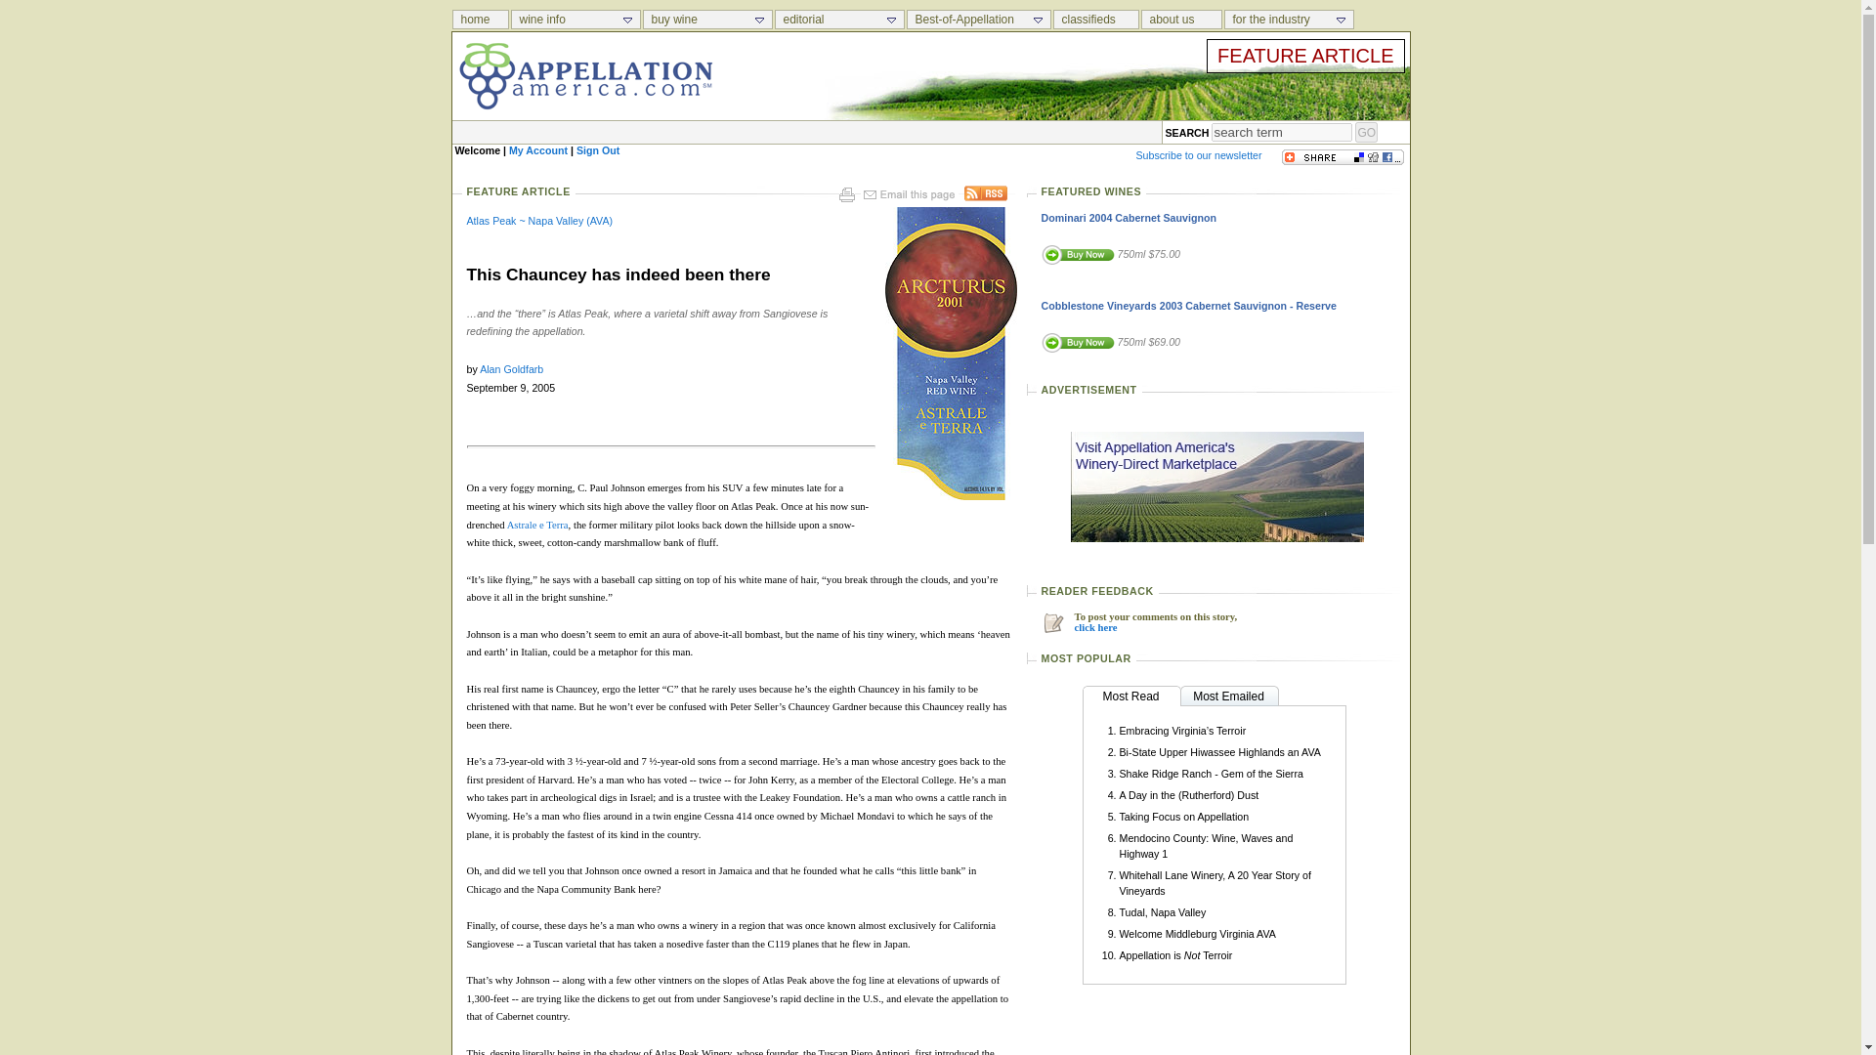 Image resolution: width=1876 pixels, height=1055 pixels. Describe the element at coordinates (1288, 20) in the screenshot. I see `for the industry` at that location.